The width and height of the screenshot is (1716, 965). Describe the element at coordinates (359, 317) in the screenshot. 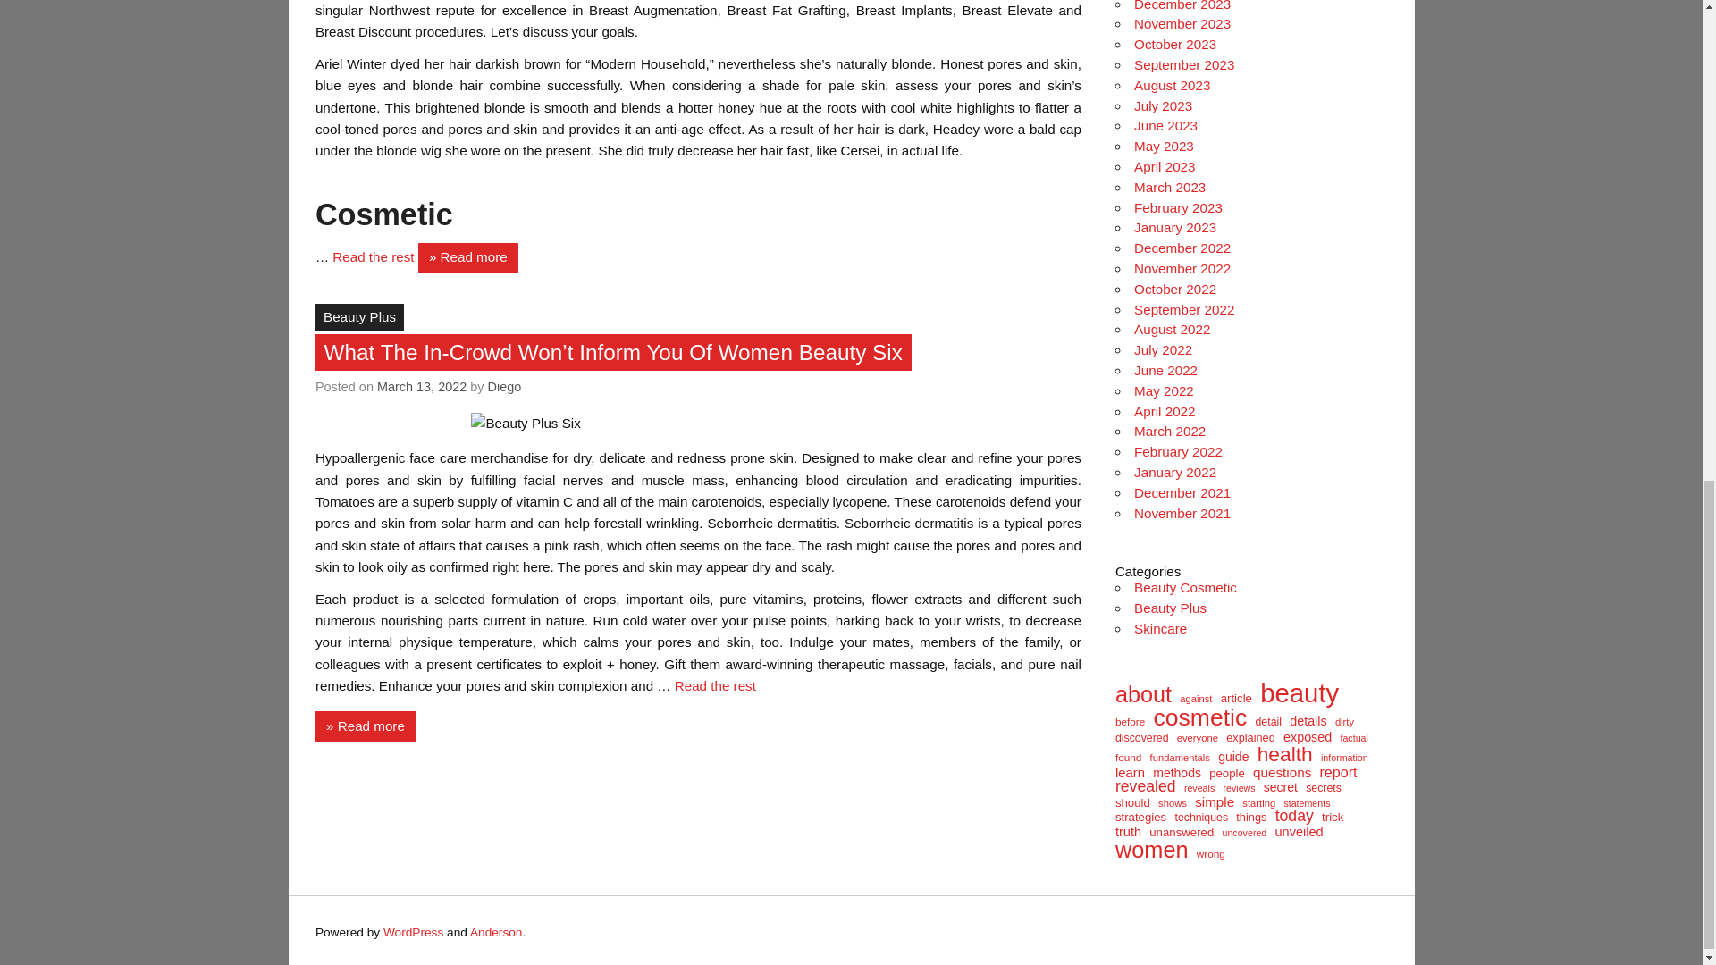

I see `Beauty Plus` at that location.